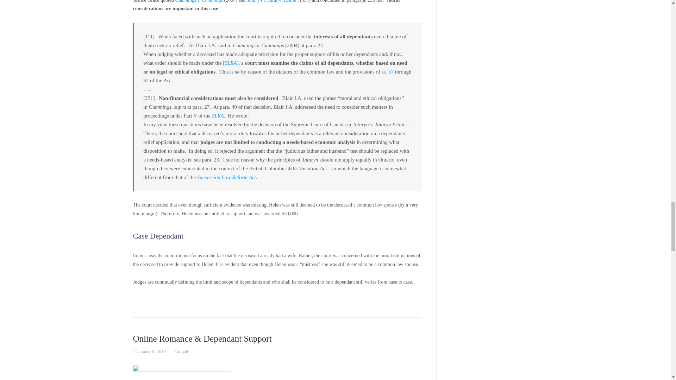 The image size is (676, 380). Describe the element at coordinates (218, 115) in the screenshot. I see `SLRA` at that location.